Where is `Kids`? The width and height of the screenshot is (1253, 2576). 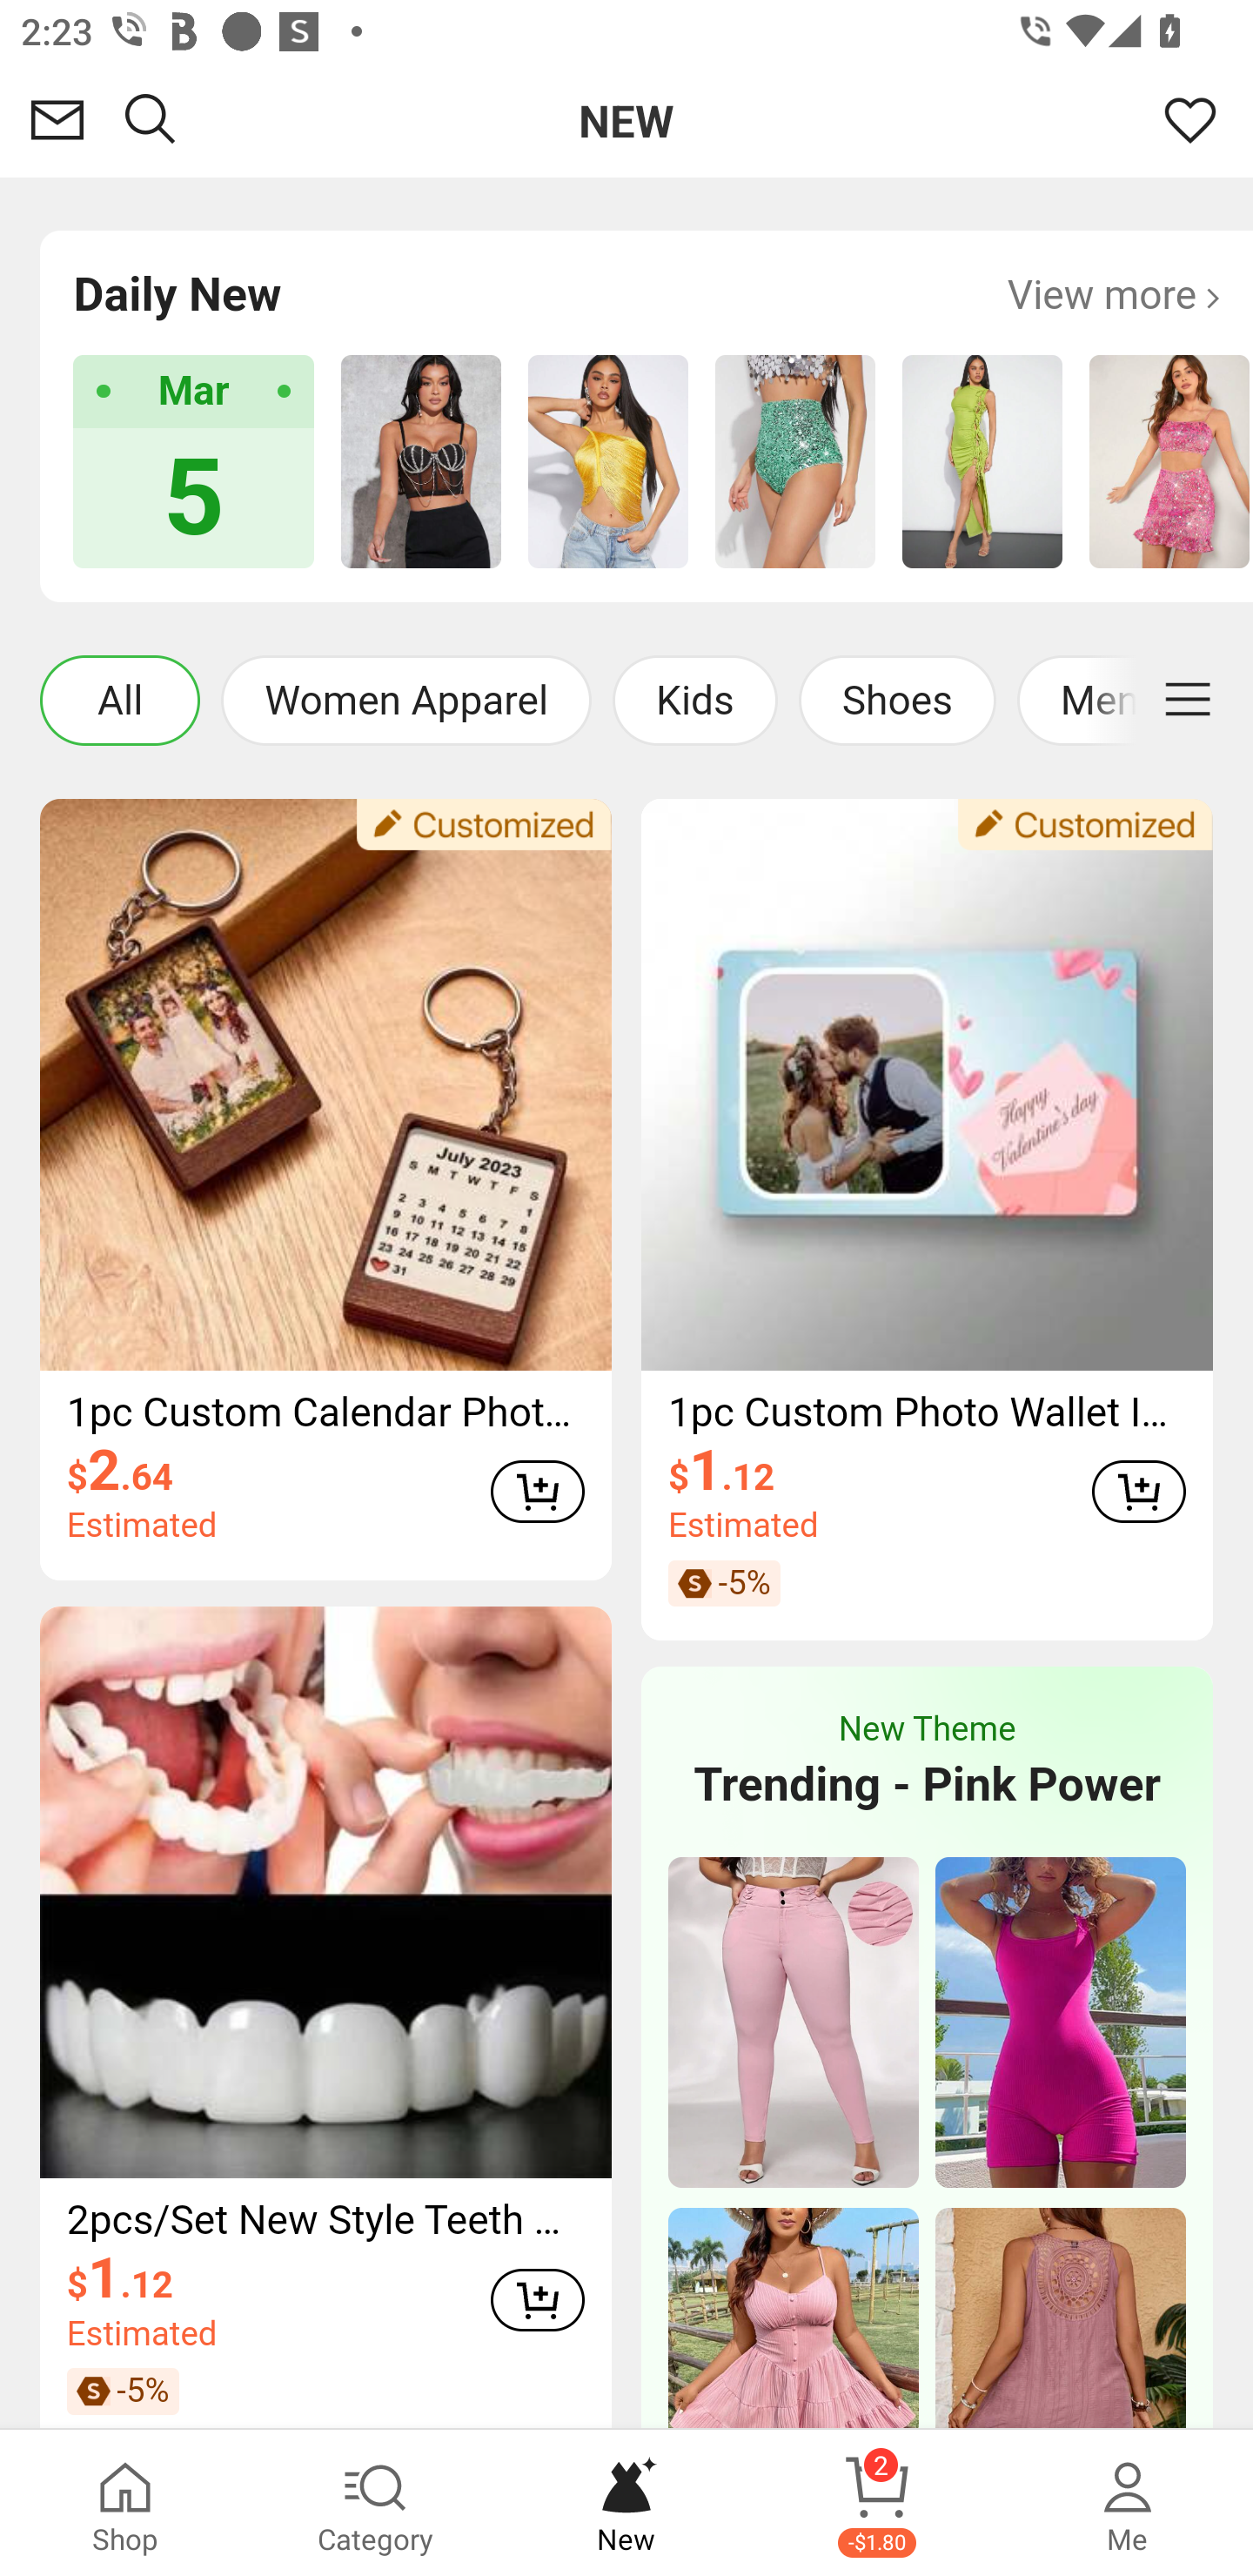
Kids is located at coordinates (694, 700).